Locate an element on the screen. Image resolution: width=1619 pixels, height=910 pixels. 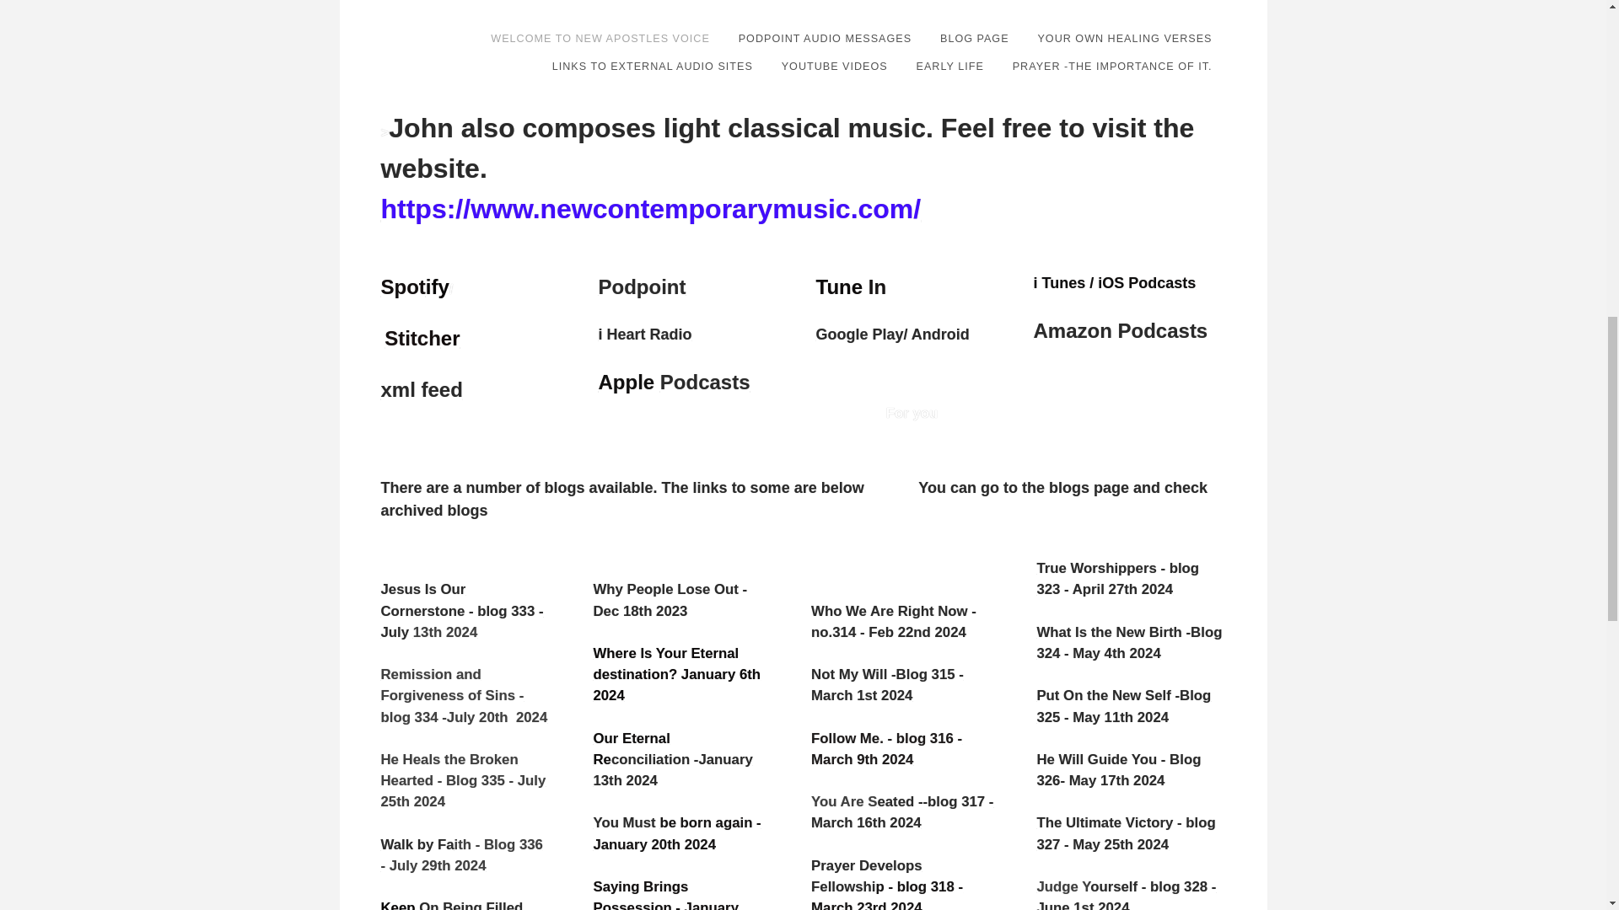
Stitcher is located at coordinates (422, 337).